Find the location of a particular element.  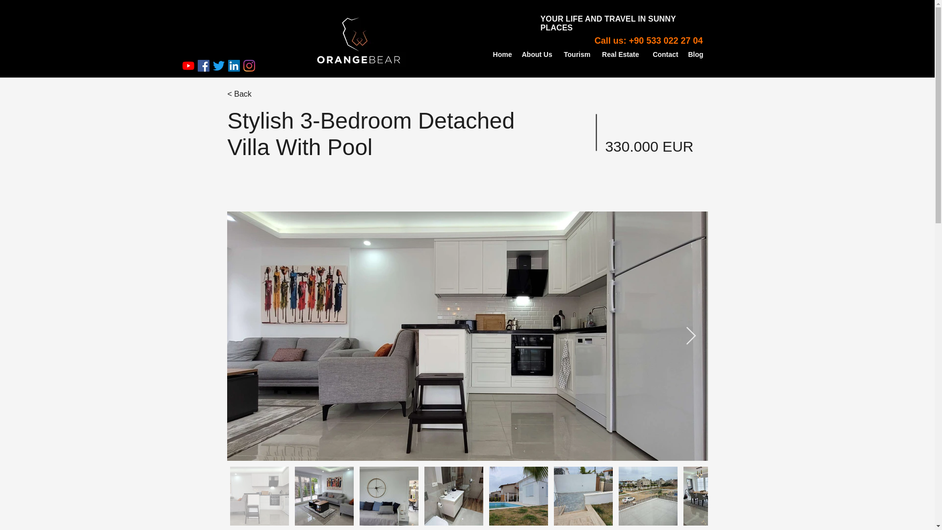

Tourism is located at coordinates (576, 55).